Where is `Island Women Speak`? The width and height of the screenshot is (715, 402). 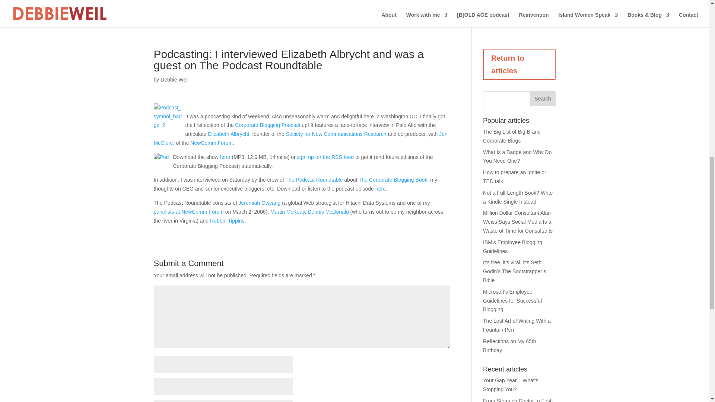
Island Women Speak is located at coordinates (588, 20).